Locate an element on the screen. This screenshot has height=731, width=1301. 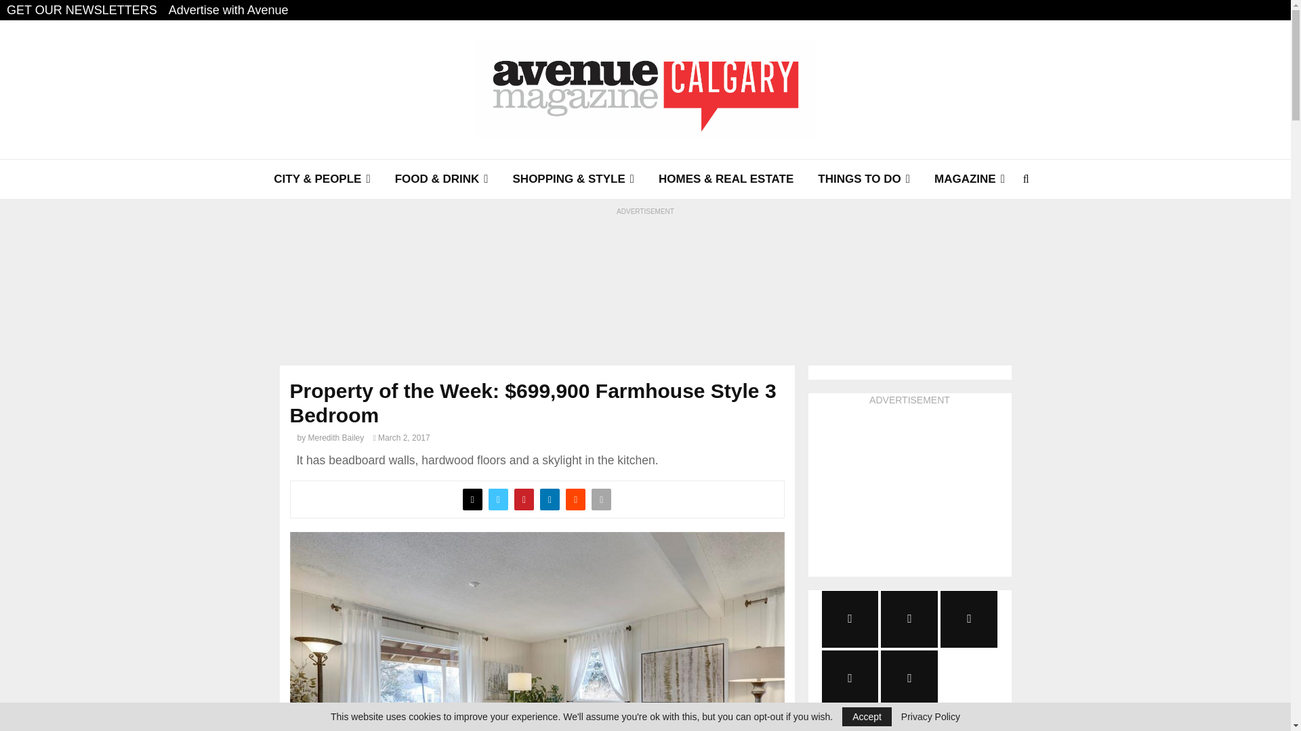
THINGS TO DO is located at coordinates (863, 179).